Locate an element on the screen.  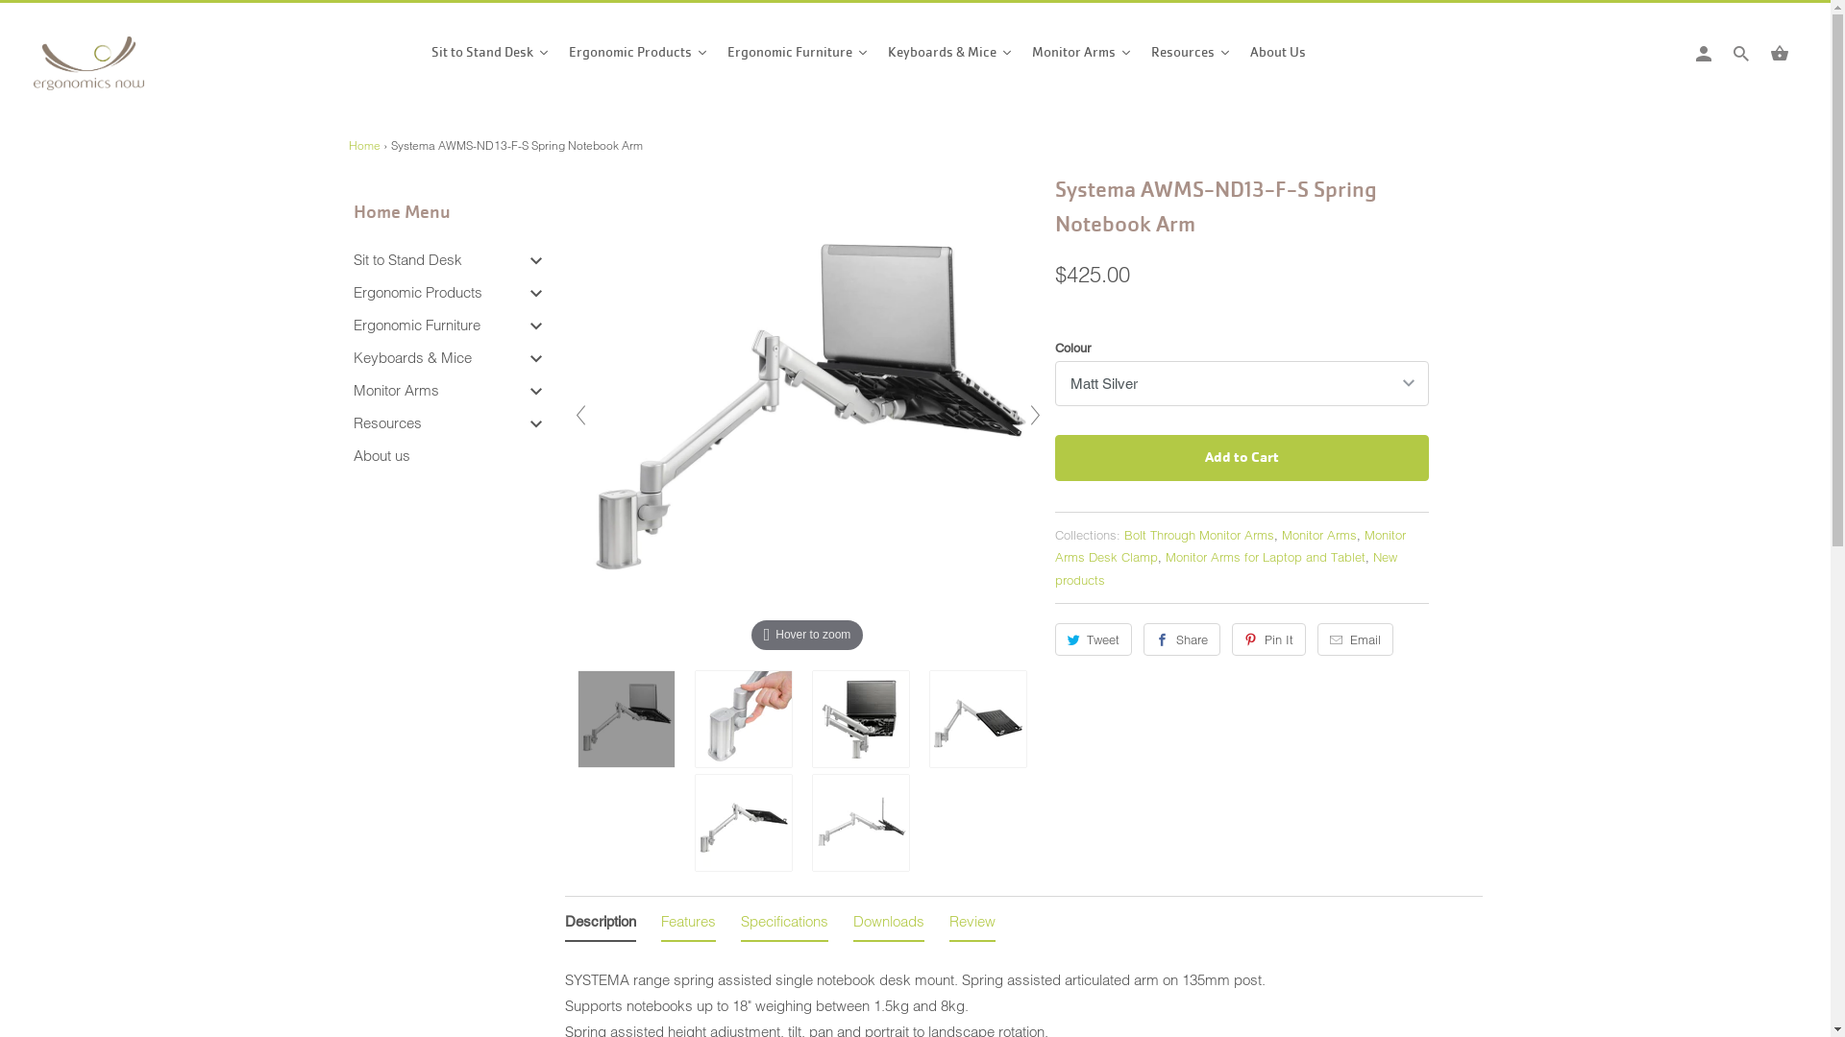
Description is located at coordinates (601, 926).